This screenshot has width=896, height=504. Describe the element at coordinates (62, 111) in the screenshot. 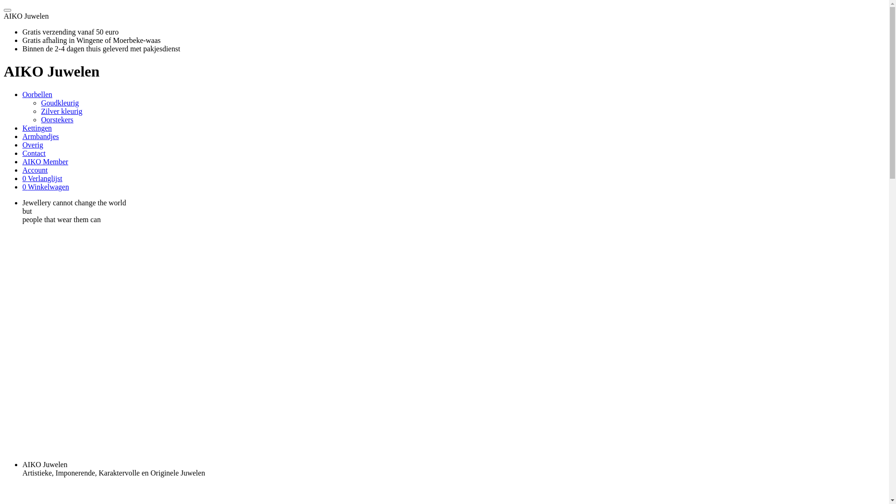

I see `Zilver kleurig` at that location.